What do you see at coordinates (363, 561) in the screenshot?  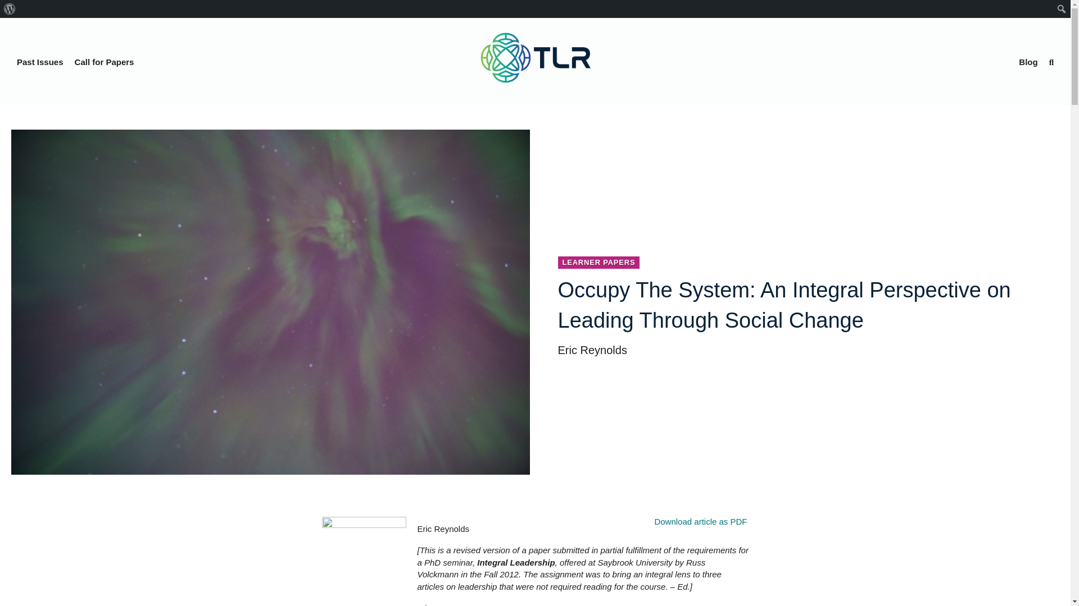 I see `Eric Reynolds` at bounding box center [363, 561].